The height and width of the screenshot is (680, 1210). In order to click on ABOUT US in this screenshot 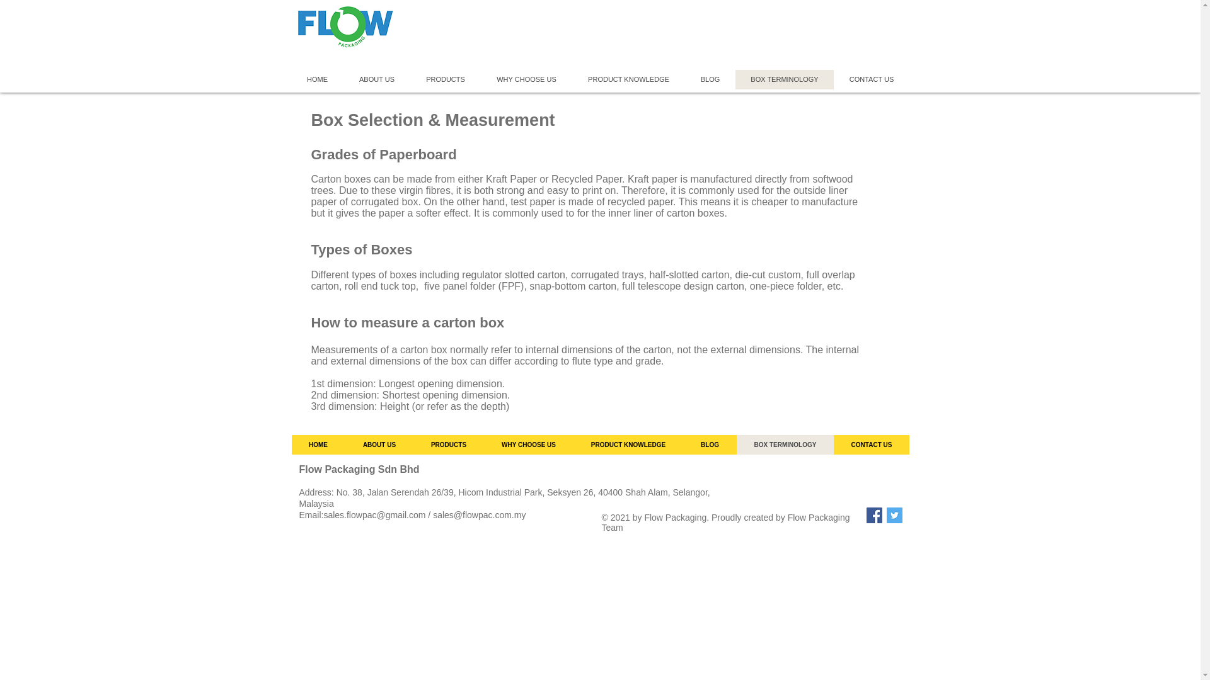, I will do `click(376, 79)`.